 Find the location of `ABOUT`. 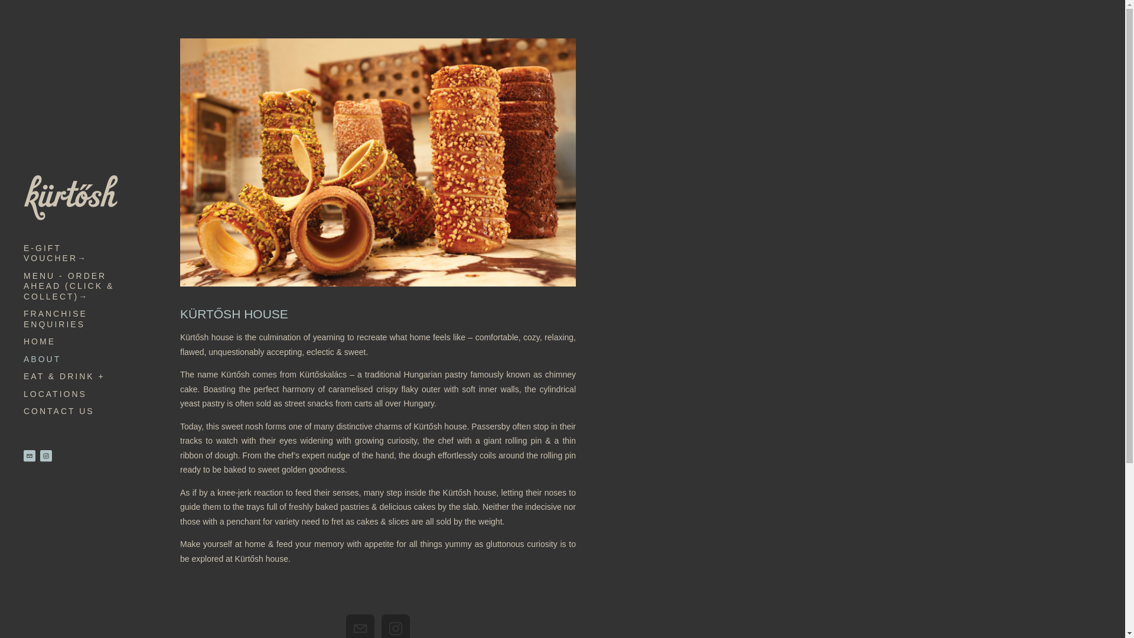

ABOUT is located at coordinates (71, 359).